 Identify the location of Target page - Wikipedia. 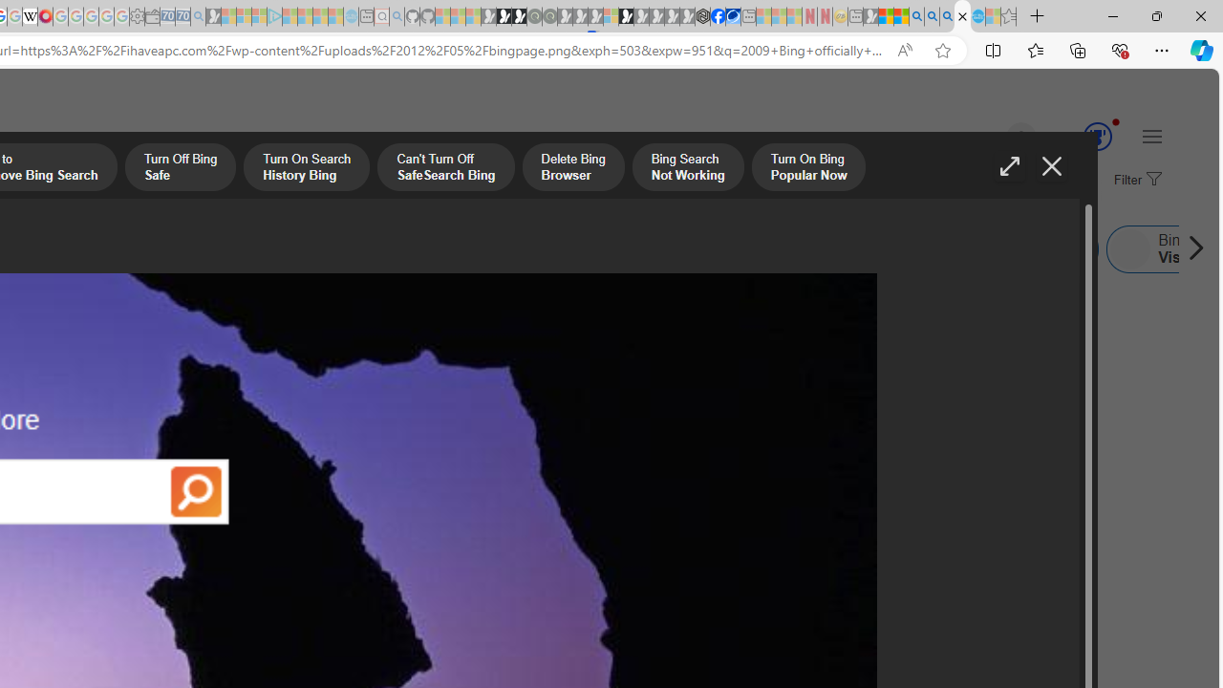
(31, 17).